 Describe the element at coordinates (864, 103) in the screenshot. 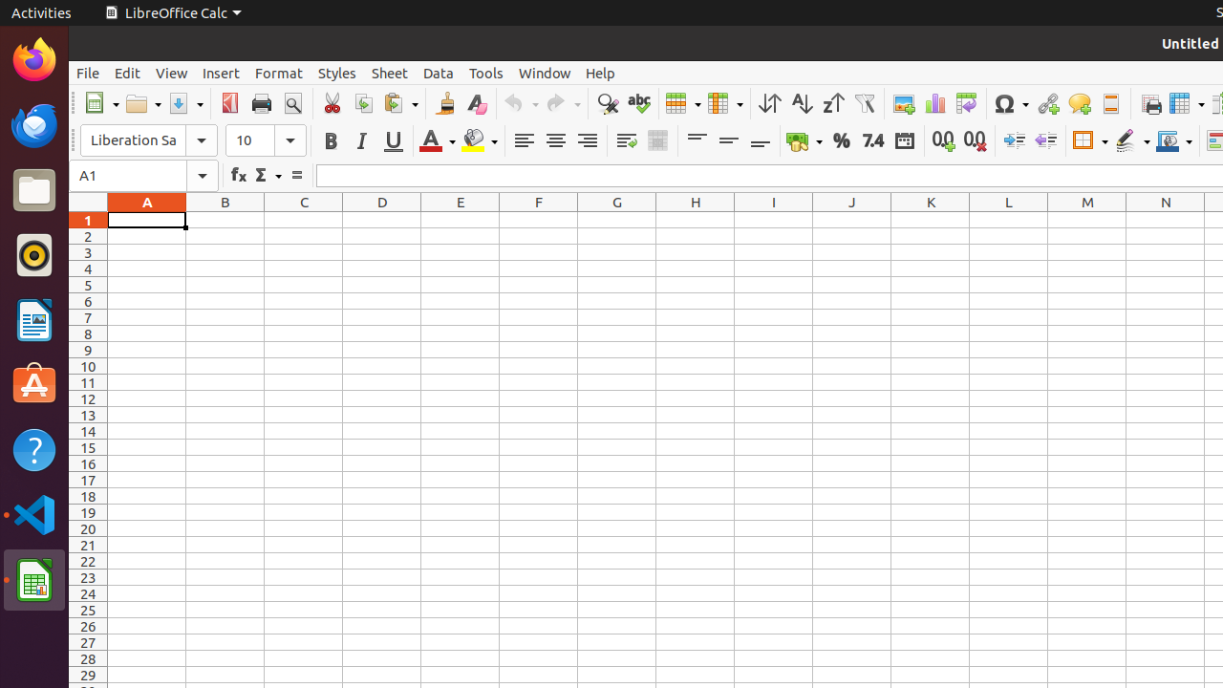

I see `AutoFilter` at that location.